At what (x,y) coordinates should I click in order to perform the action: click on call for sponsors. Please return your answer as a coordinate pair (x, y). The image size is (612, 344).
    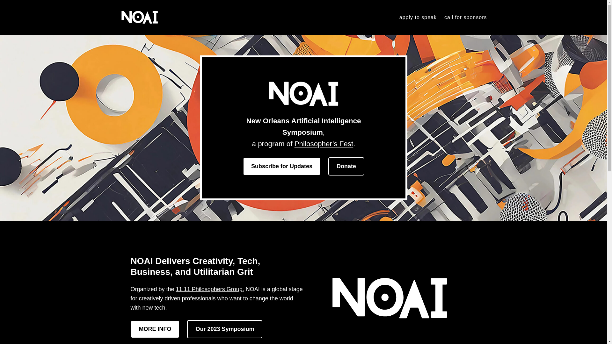
    Looking at the image, I should click on (465, 18).